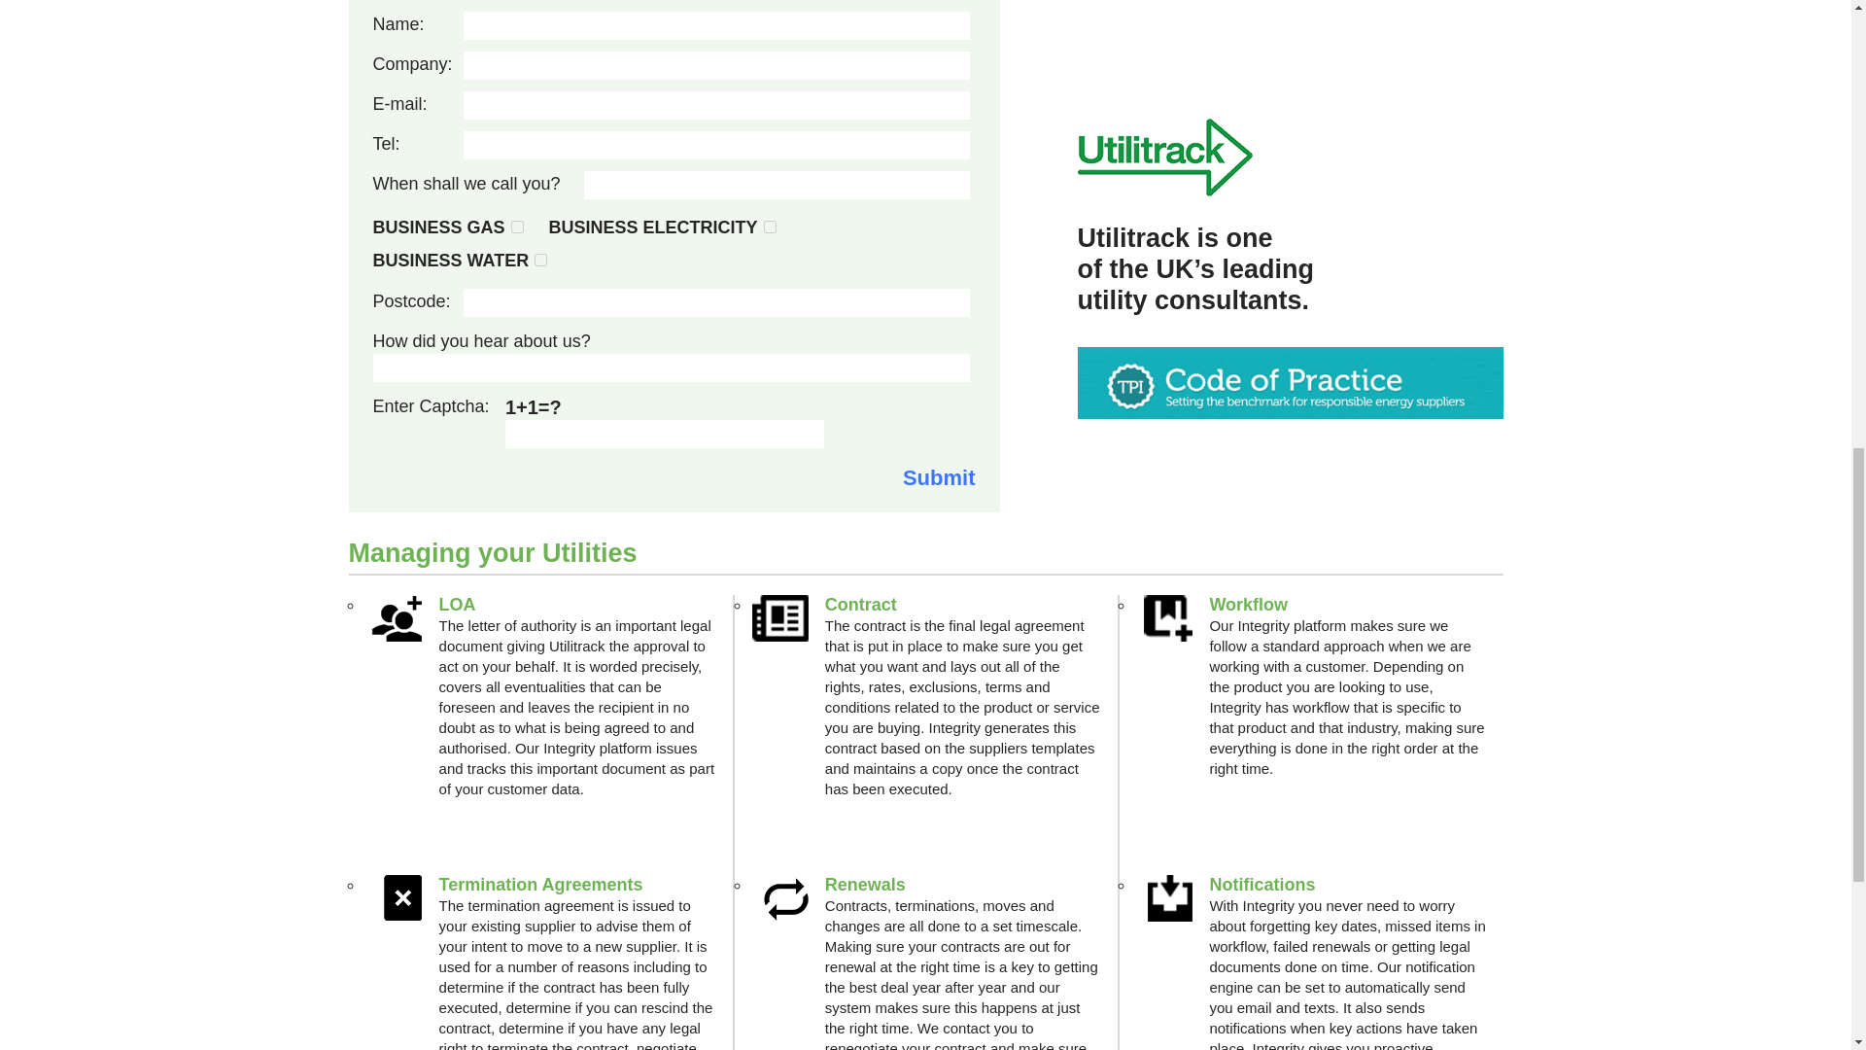 This screenshot has height=1050, width=1866. Describe the element at coordinates (770, 226) in the screenshot. I see `BUSINESS ELECTRICITY` at that location.